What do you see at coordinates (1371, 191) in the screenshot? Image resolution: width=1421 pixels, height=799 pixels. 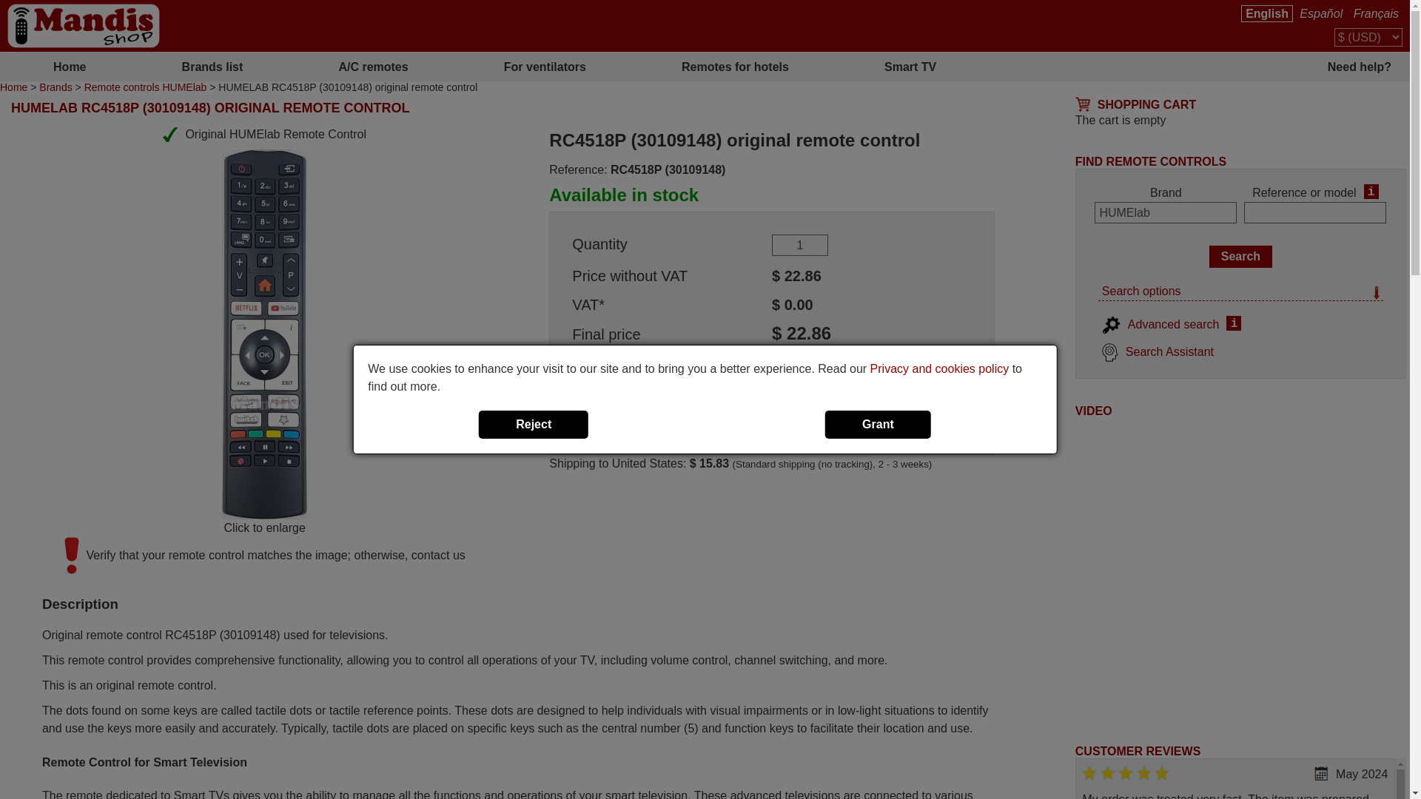 I see `i` at bounding box center [1371, 191].